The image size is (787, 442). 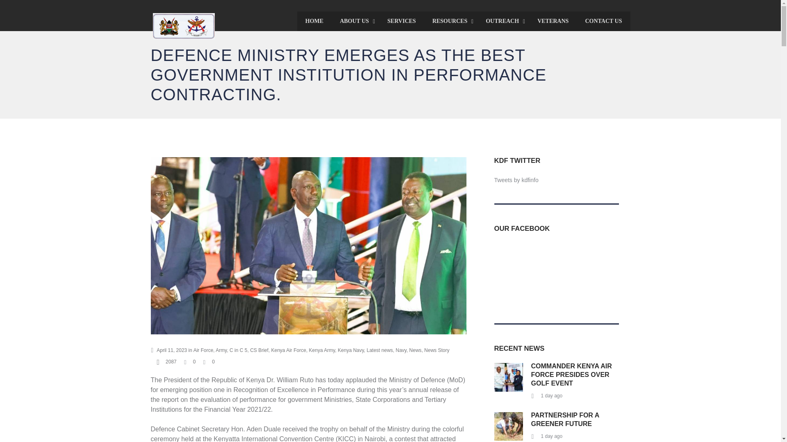 What do you see at coordinates (451, 21) in the screenshot?
I see `RESOURCES` at bounding box center [451, 21].